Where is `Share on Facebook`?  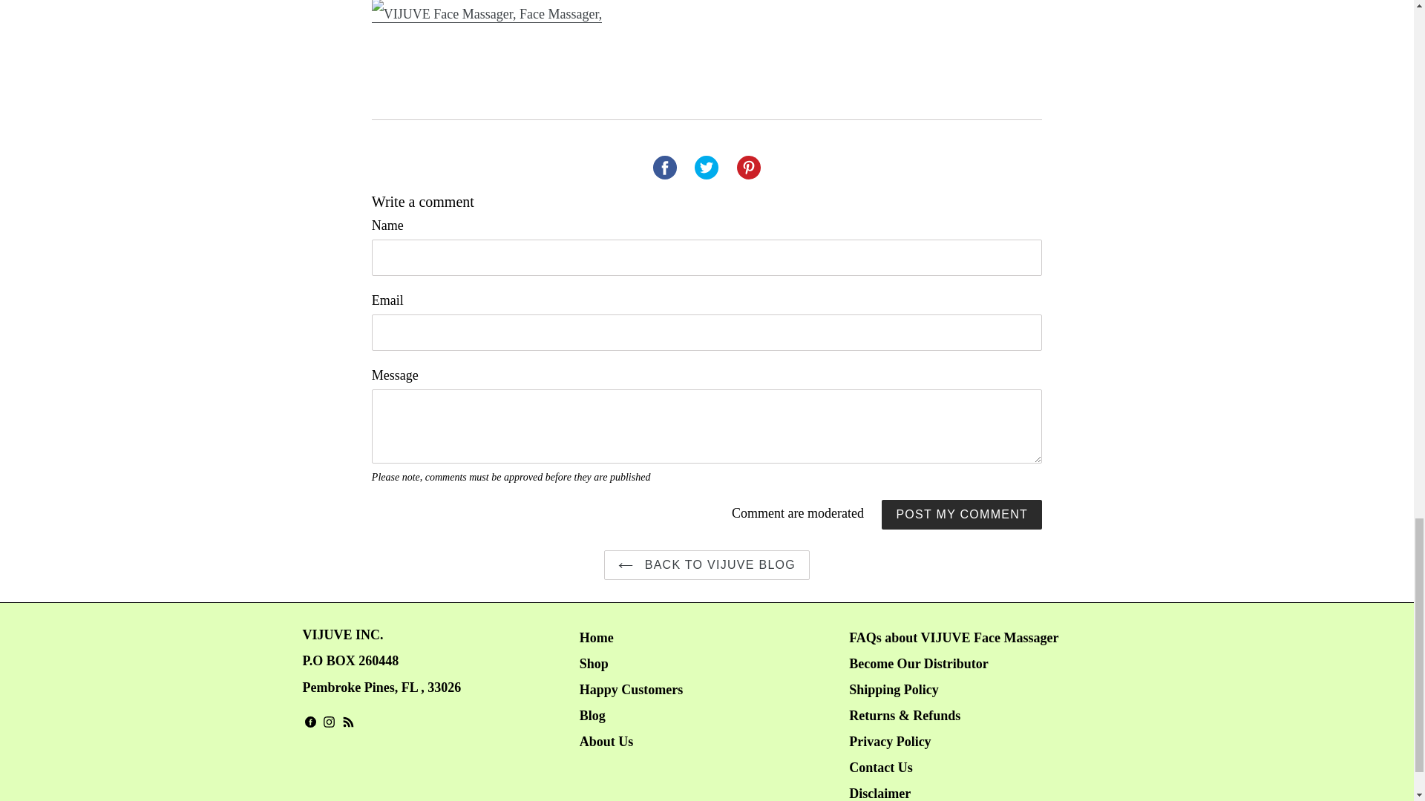 Share on Facebook is located at coordinates (664, 167).